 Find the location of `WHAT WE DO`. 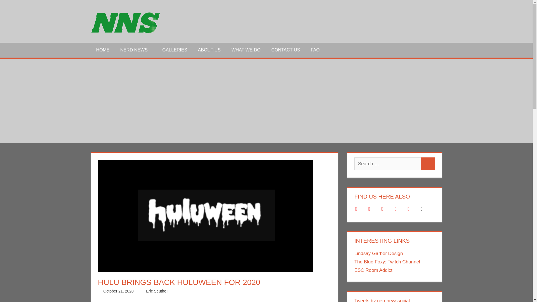

WHAT WE DO is located at coordinates (246, 50).